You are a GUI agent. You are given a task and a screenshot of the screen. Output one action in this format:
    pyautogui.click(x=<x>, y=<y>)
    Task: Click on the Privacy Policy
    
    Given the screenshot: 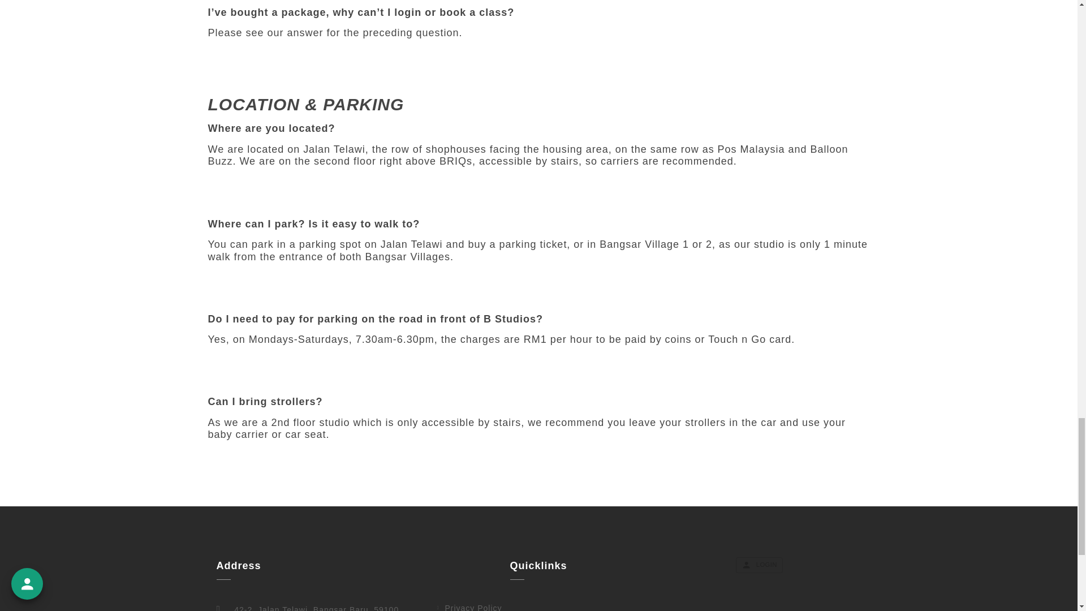 What is the action you would take?
    pyautogui.click(x=537, y=606)
    